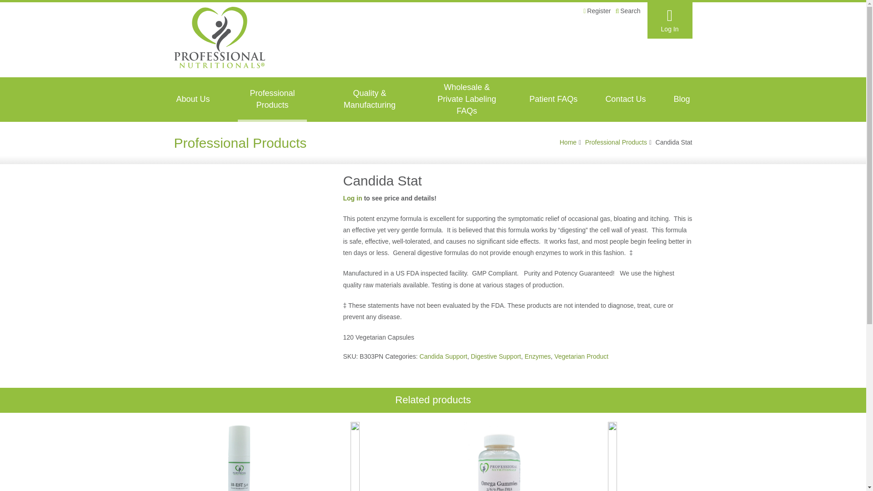  I want to click on Professional Products, so click(616, 142).